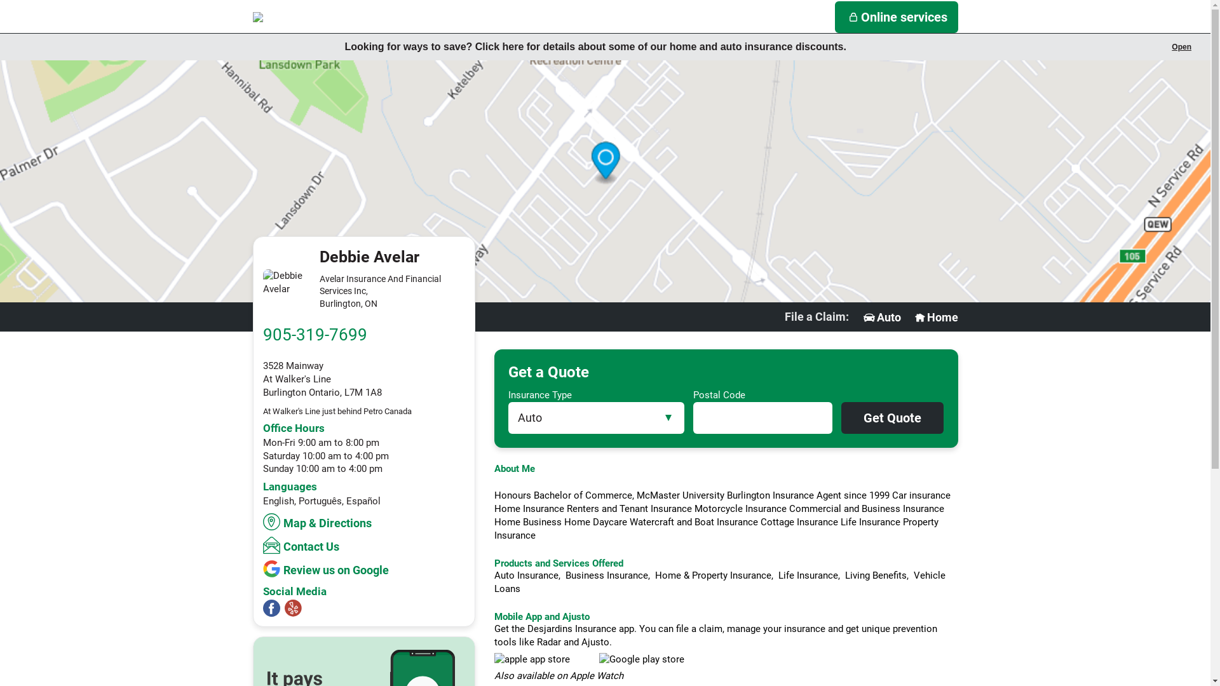 The height and width of the screenshot is (686, 1220). I want to click on Online services, so click(897, 17).